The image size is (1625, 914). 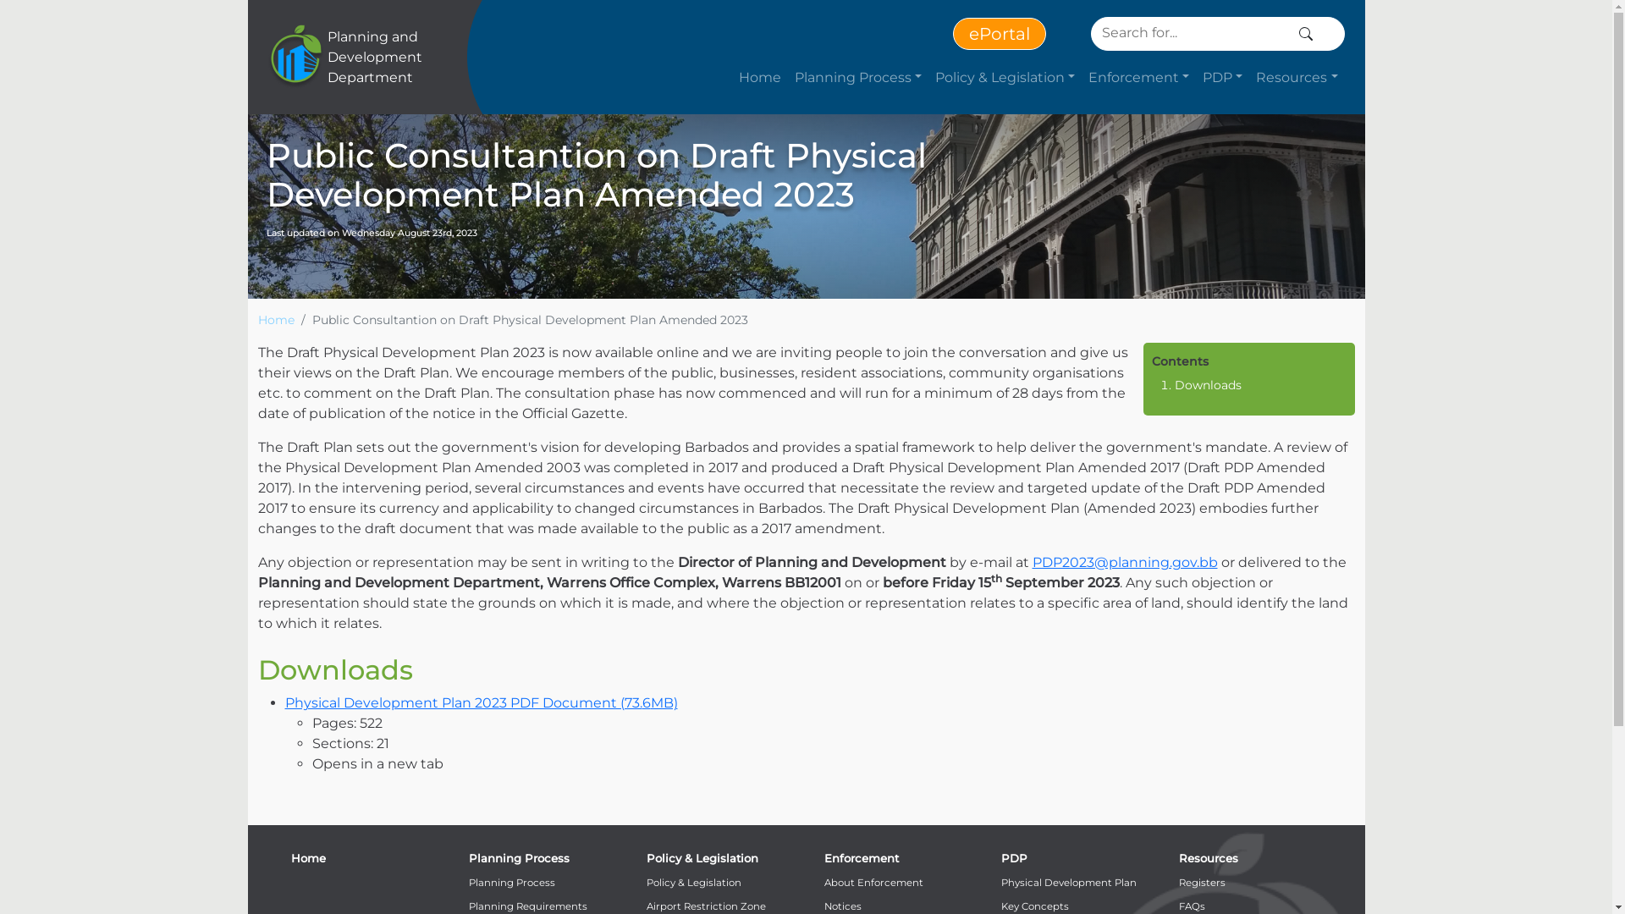 What do you see at coordinates (862, 858) in the screenshot?
I see `Enforcement` at bounding box center [862, 858].